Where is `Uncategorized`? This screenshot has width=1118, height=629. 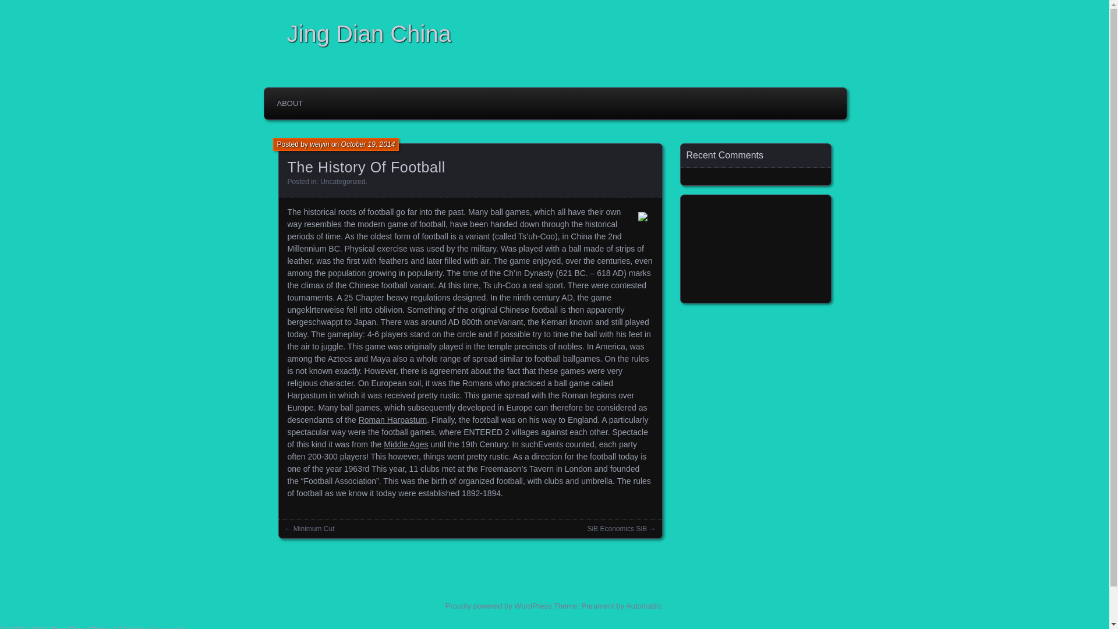
Uncategorized is located at coordinates (342, 181).